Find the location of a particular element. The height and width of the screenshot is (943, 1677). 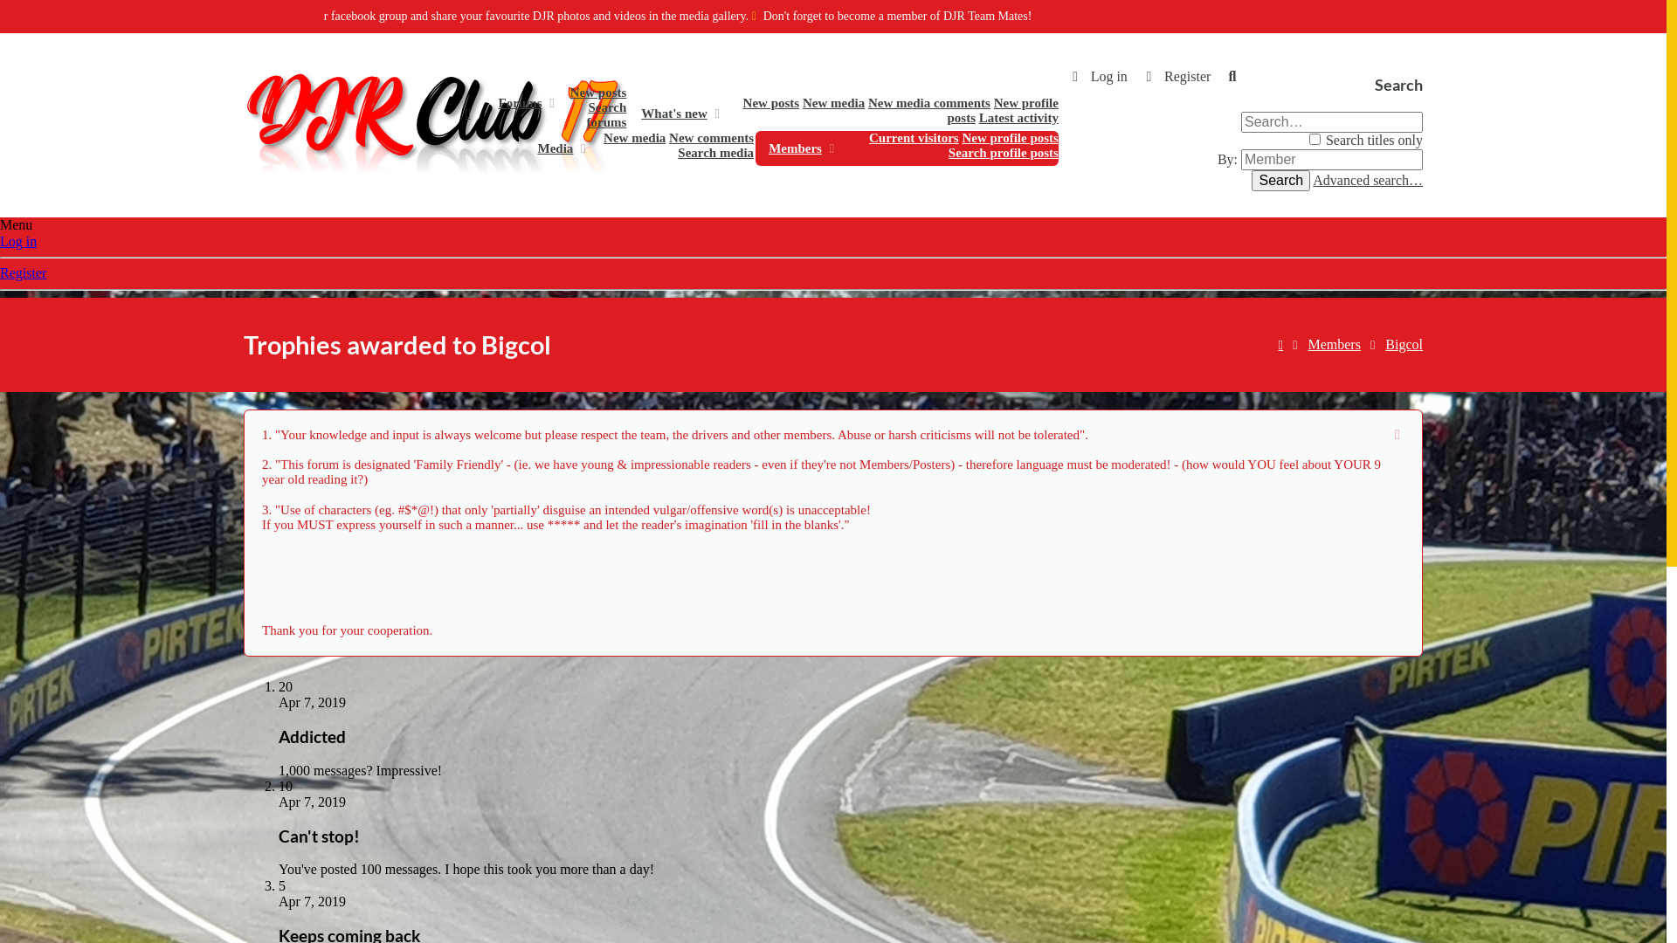

Members is located at coordinates (1334, 345).